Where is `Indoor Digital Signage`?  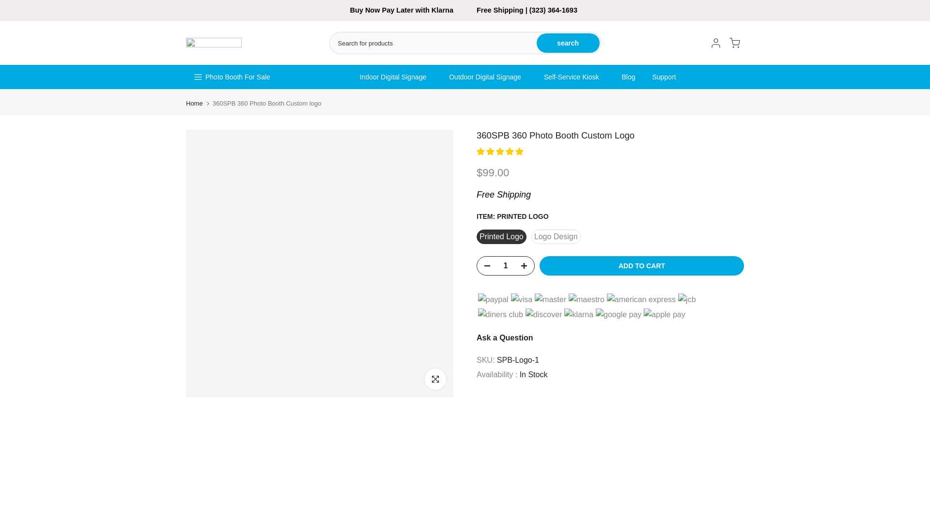 Indoor Digital Signage is located at coordinates (396, 77).